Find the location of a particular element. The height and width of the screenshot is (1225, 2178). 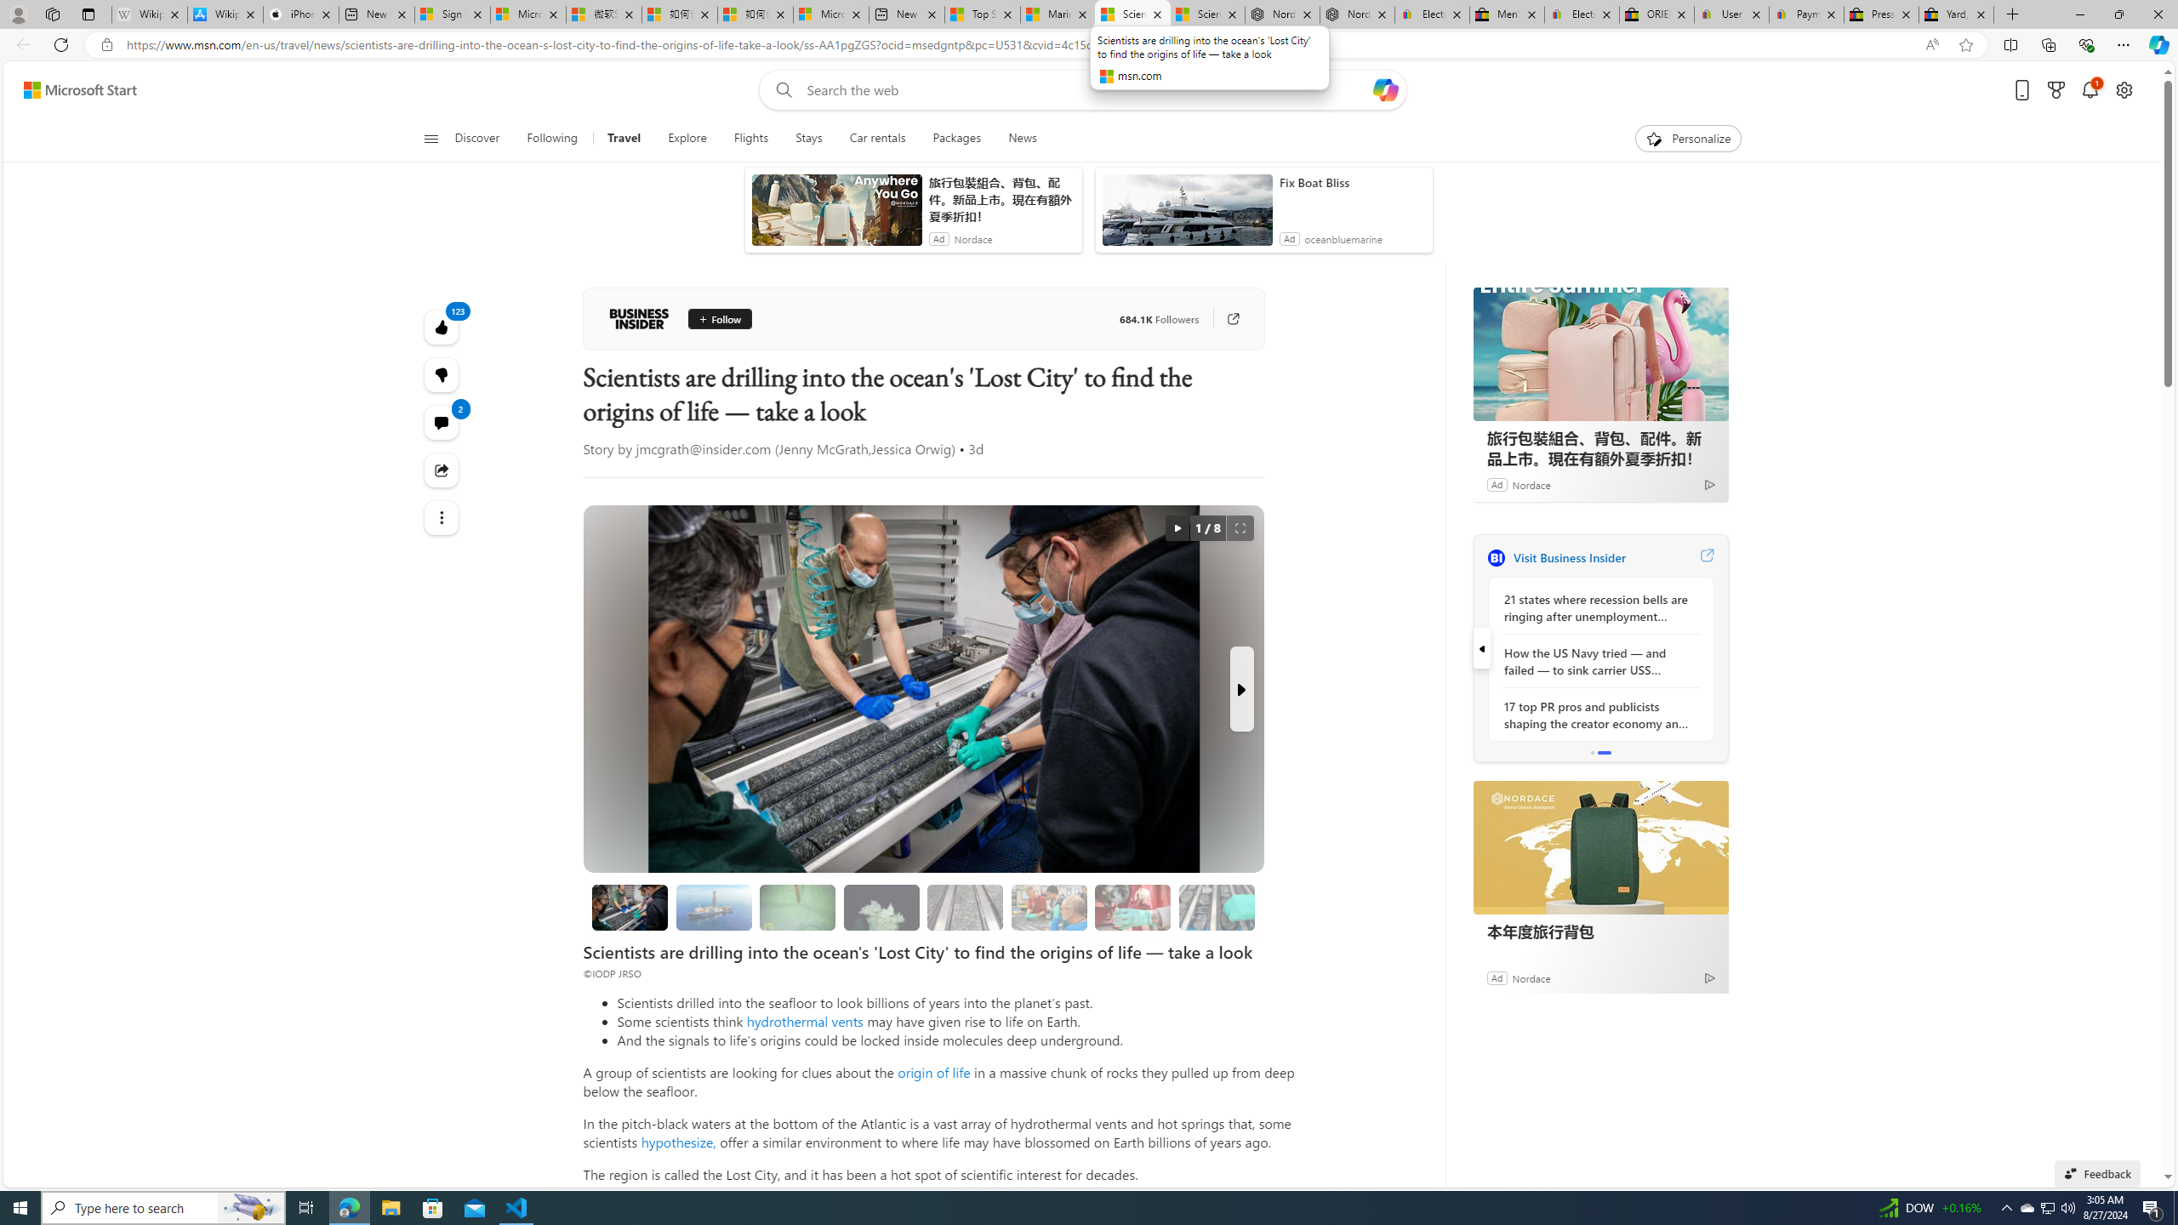

Next Slide is located at coordinates (1240, 689).